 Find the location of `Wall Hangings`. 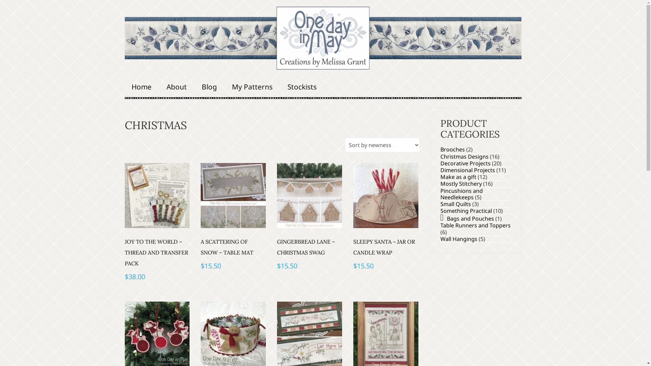

Wall Hangings is located at coordinates (458, 239).